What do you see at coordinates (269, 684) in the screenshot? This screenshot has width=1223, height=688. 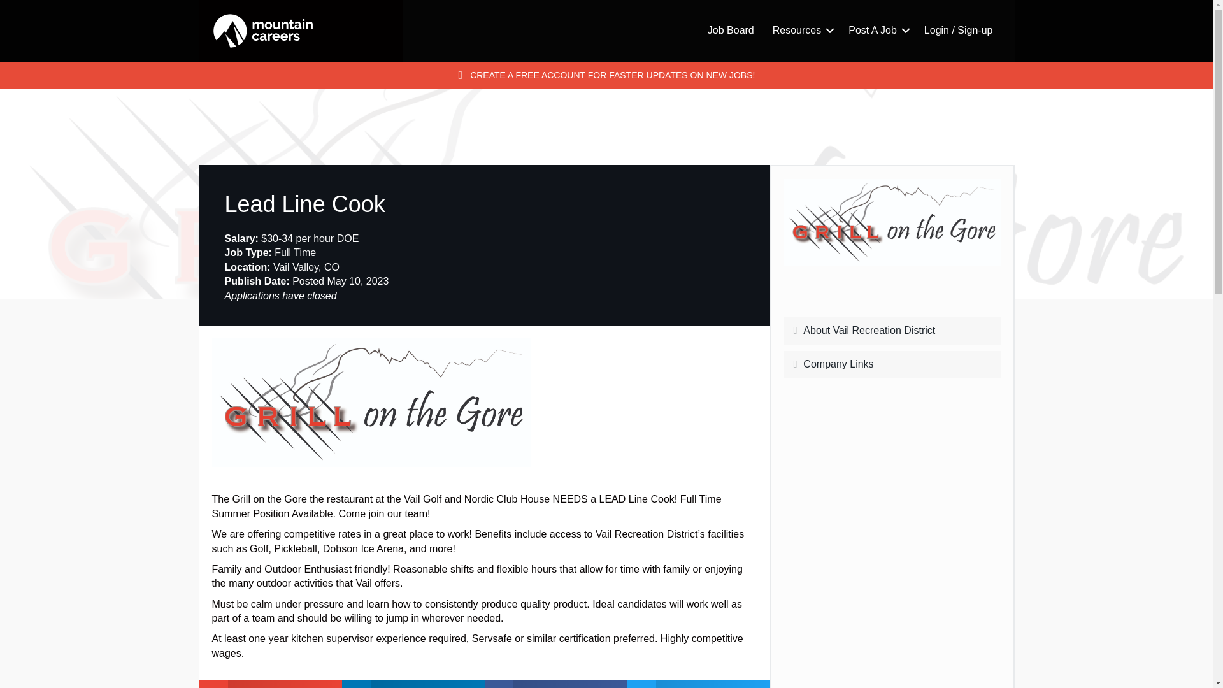 I see `Share via Email` at bounding box center [269, 684].